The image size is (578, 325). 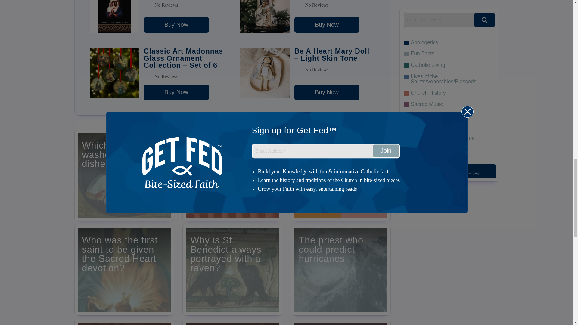 What do you see at coordinates (176, 25) in the screenshot?
I see `Buy Now` at bounding box center [176, 25].